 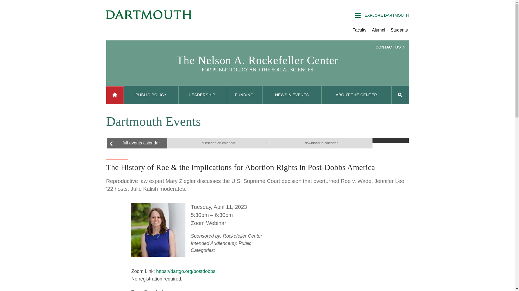 I want to click on Faculty, so click(x=359, y=30).